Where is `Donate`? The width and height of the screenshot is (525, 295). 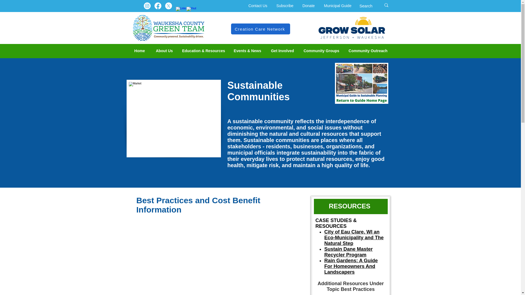 Donate is located at coordinates (308, 6).